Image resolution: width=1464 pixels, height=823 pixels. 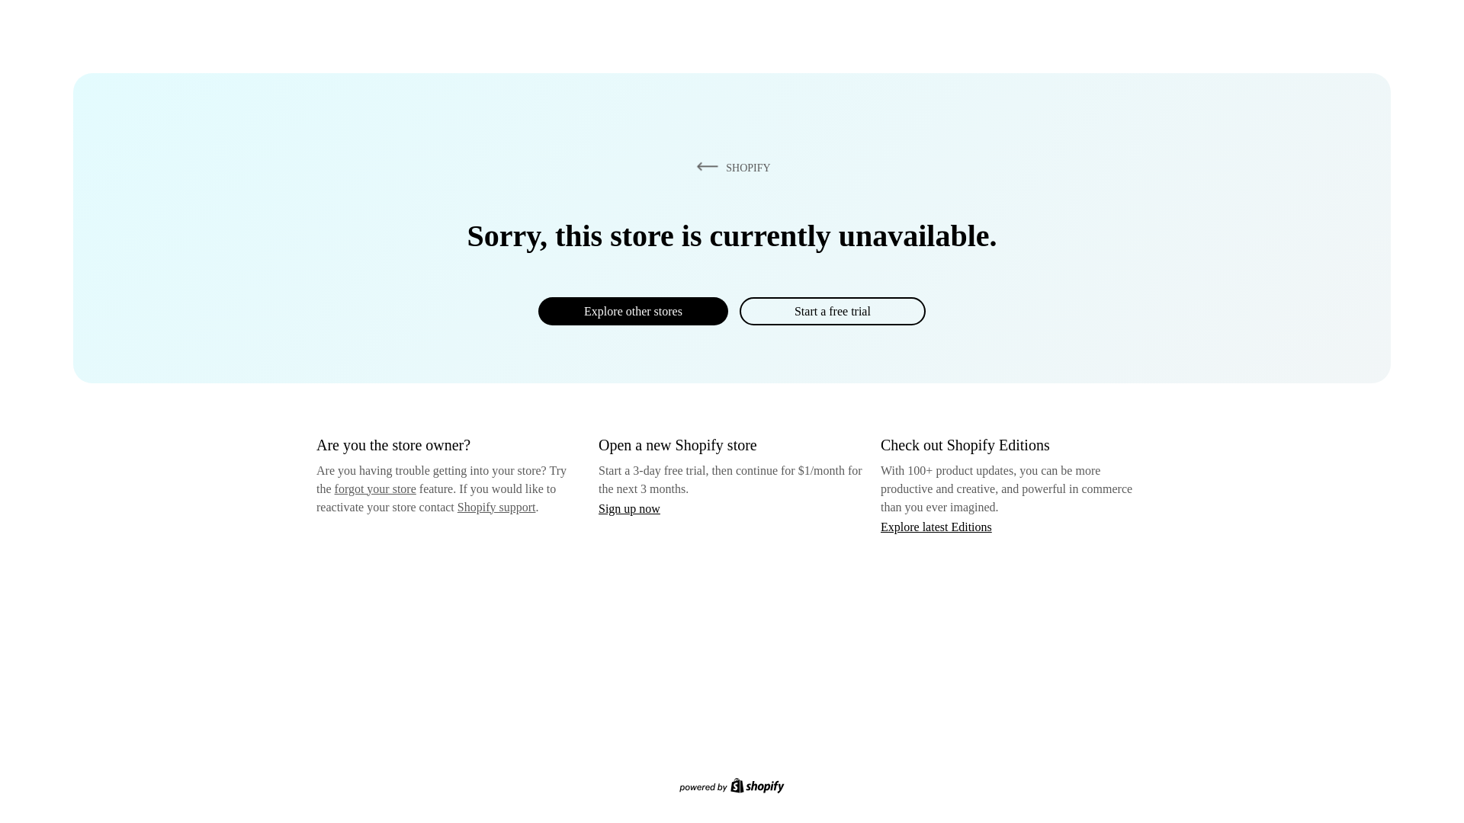 I want to click on Explore other stores, so click(x=633, y=311).